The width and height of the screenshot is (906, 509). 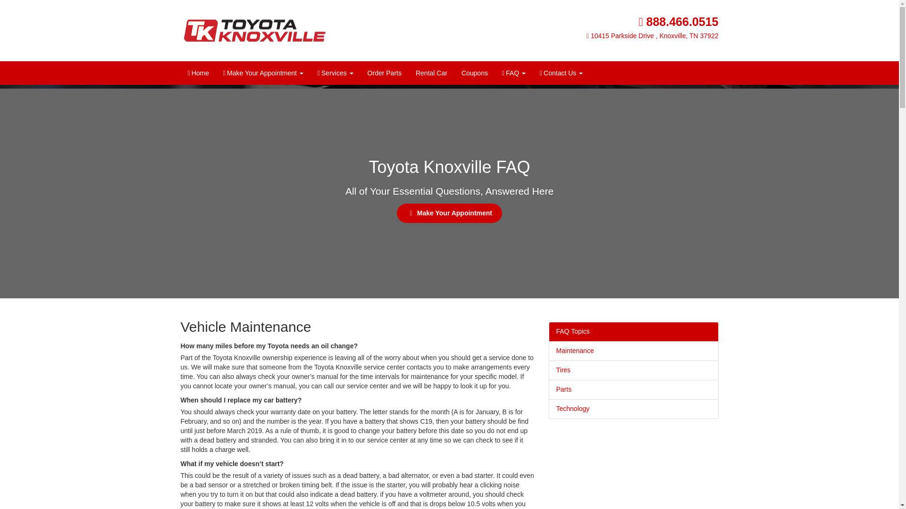 I want to click on Rental Car, so click(x=431, y=73).